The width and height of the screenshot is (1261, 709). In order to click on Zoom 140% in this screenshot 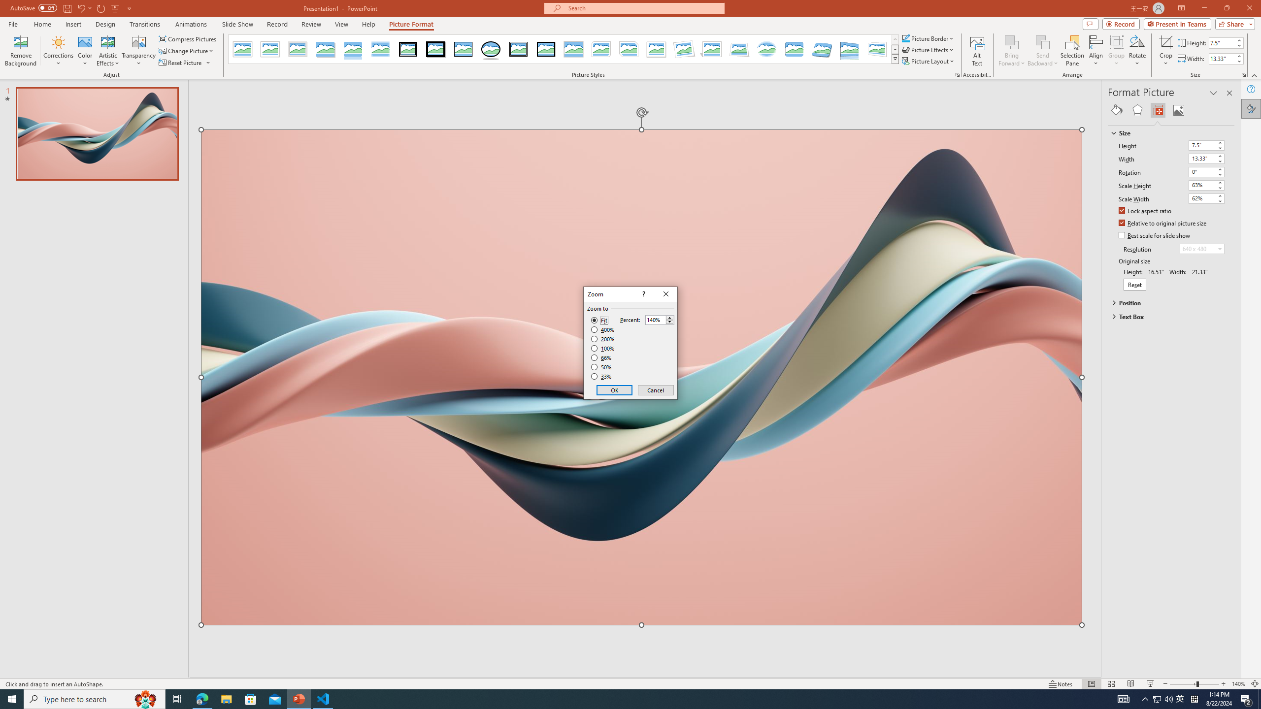, I will do `click(1238, 684)`.